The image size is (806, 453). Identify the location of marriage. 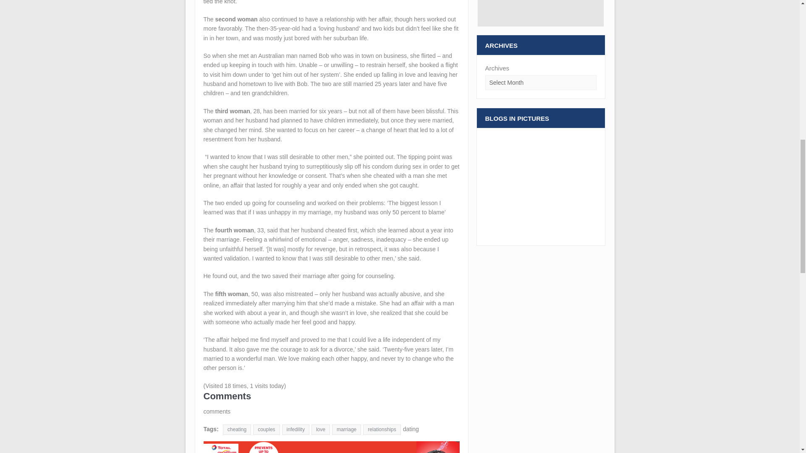
(347, 430).